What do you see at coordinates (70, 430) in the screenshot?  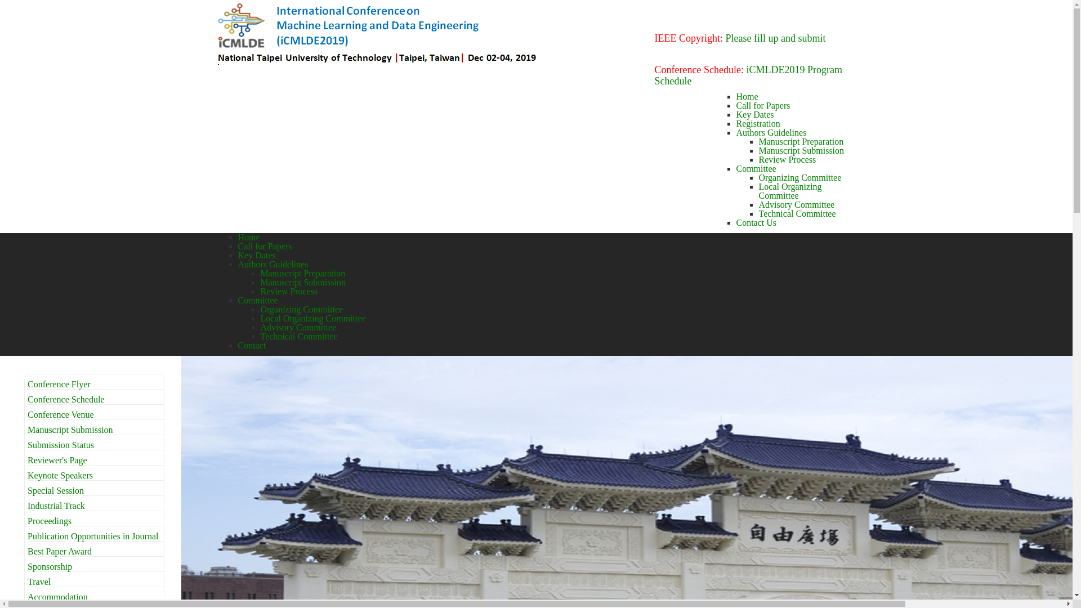 I see `Manuscript Submission` at bounding box center [70, 430].